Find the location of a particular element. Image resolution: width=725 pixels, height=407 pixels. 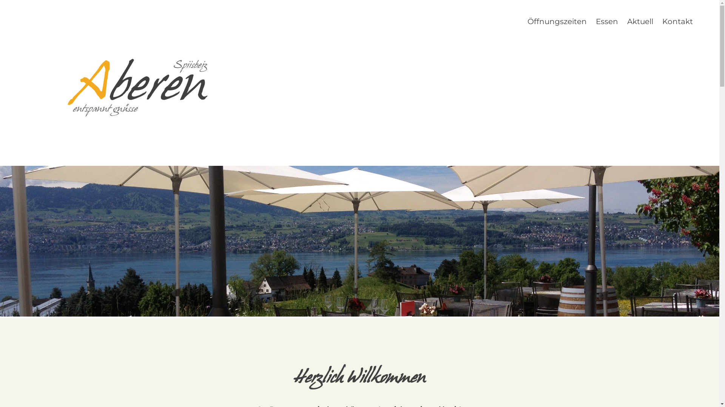

Essen is located at coordinates (607, 66).